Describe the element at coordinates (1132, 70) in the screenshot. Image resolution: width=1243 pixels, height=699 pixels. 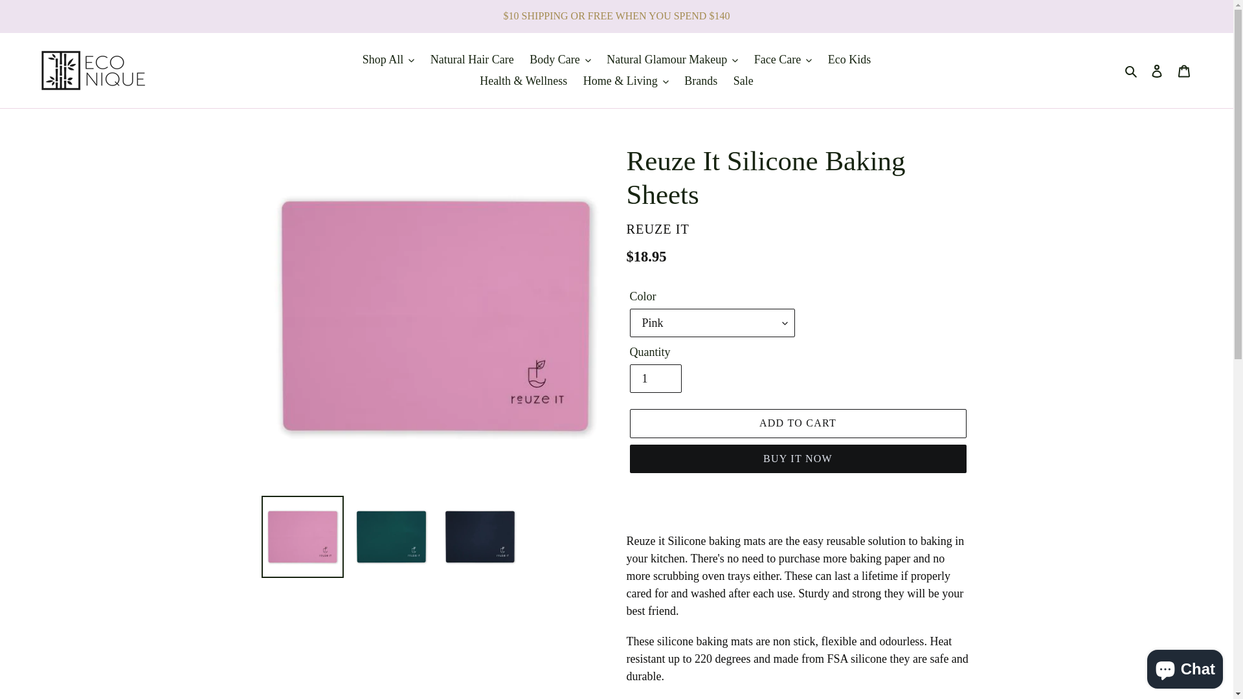
I see `Search` at that location.